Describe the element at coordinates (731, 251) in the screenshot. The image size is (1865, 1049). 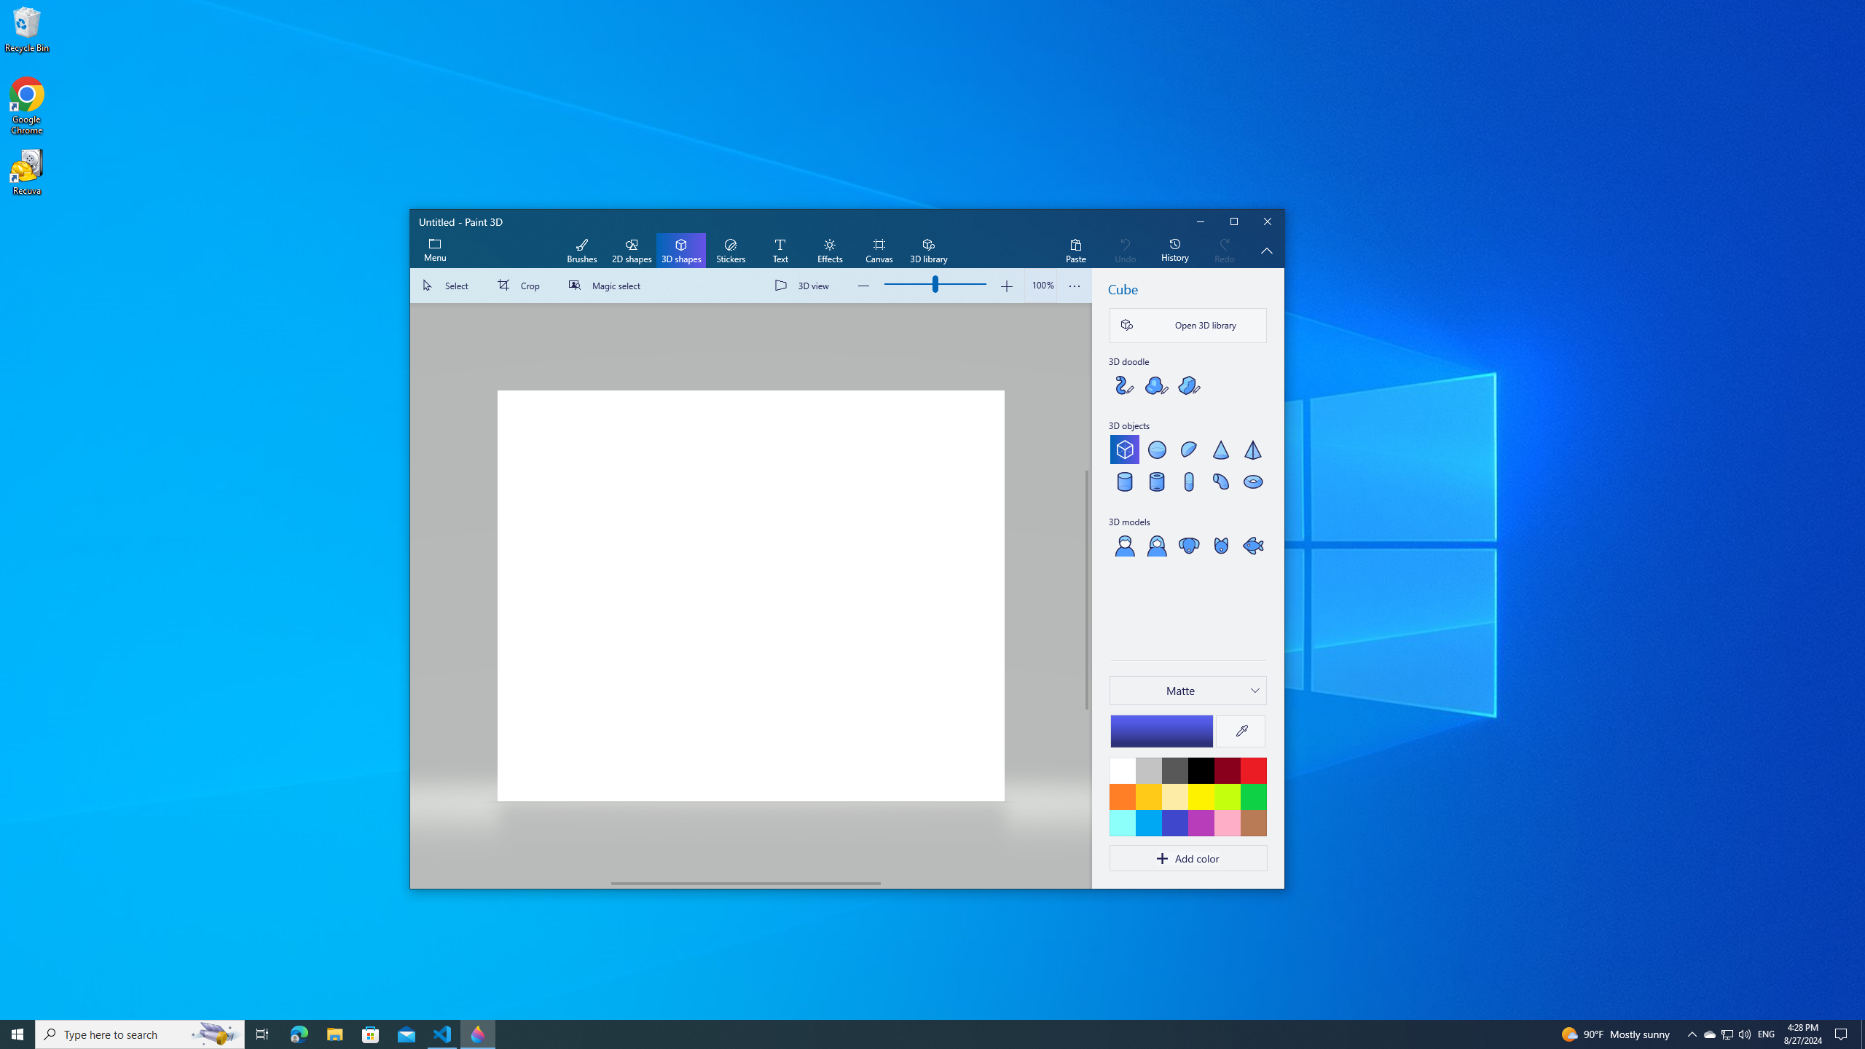
I see `Stickers` at that location.